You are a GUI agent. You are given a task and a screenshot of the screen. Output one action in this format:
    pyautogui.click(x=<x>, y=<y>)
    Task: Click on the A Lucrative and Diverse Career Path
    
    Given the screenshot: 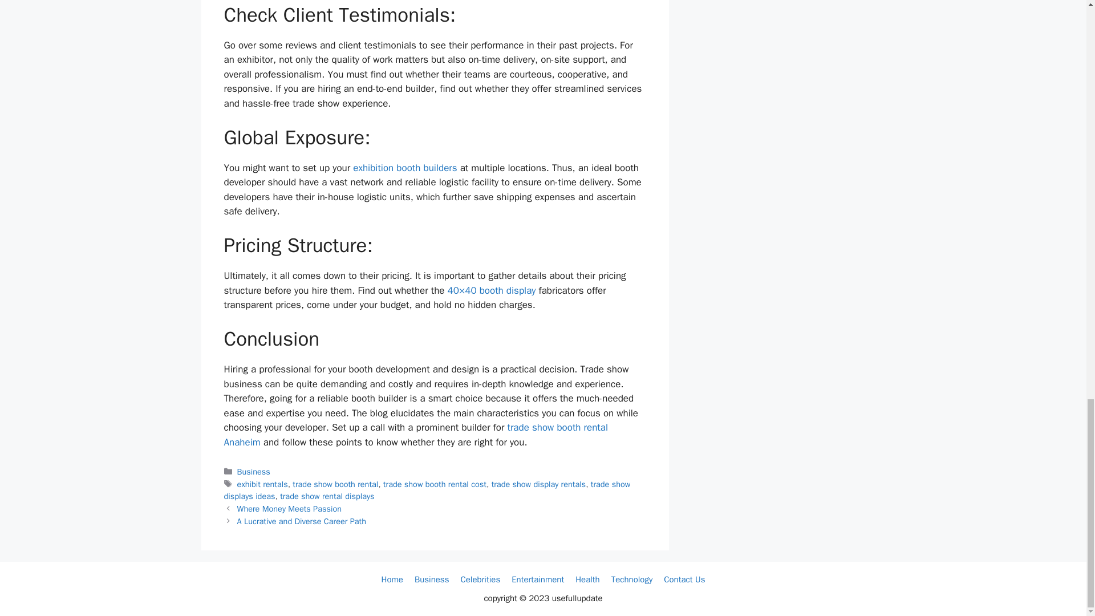 What is the action you would take?
    pyautogui.click(x=301, y=521)
    